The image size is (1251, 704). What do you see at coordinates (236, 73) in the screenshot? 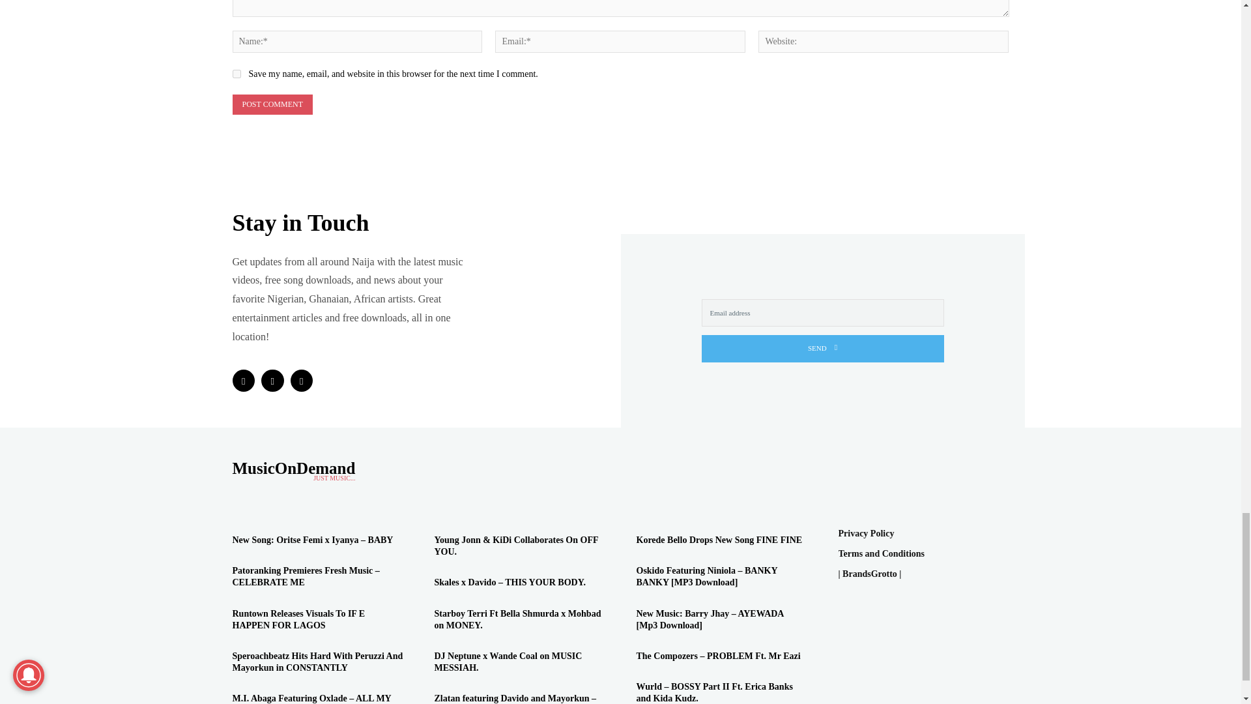
I see `yes` at bounding box center [236, 73].